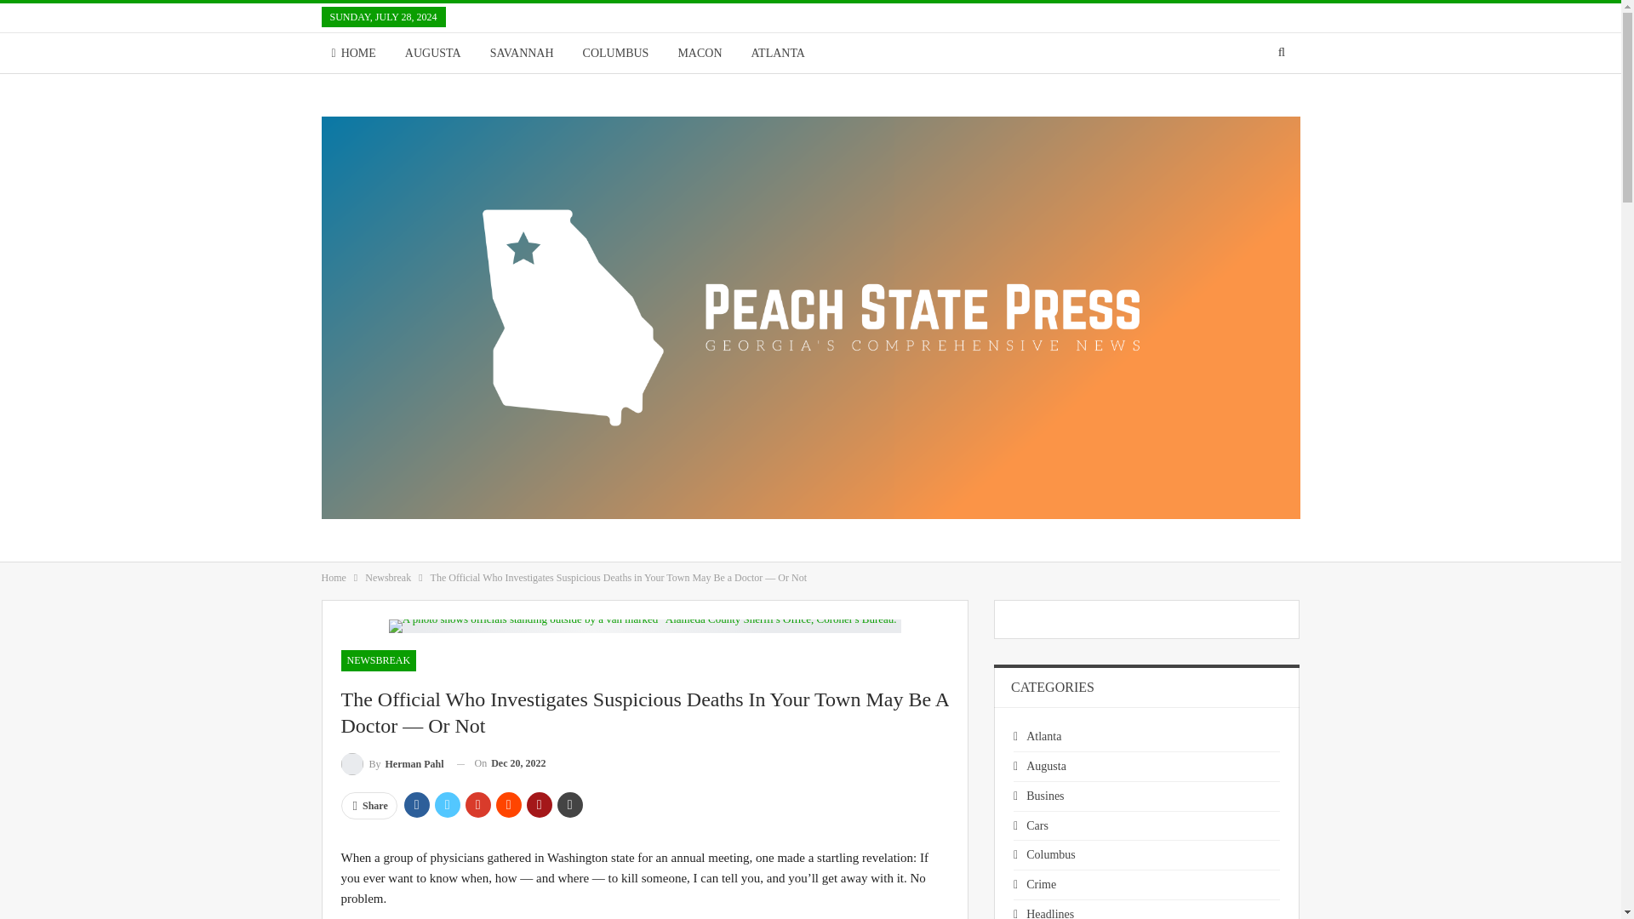 The image size is (1634, 919). What do you see at coordinates (700, 53) in the screenshot?
I see `MACON` at bounding box center [700, 53].